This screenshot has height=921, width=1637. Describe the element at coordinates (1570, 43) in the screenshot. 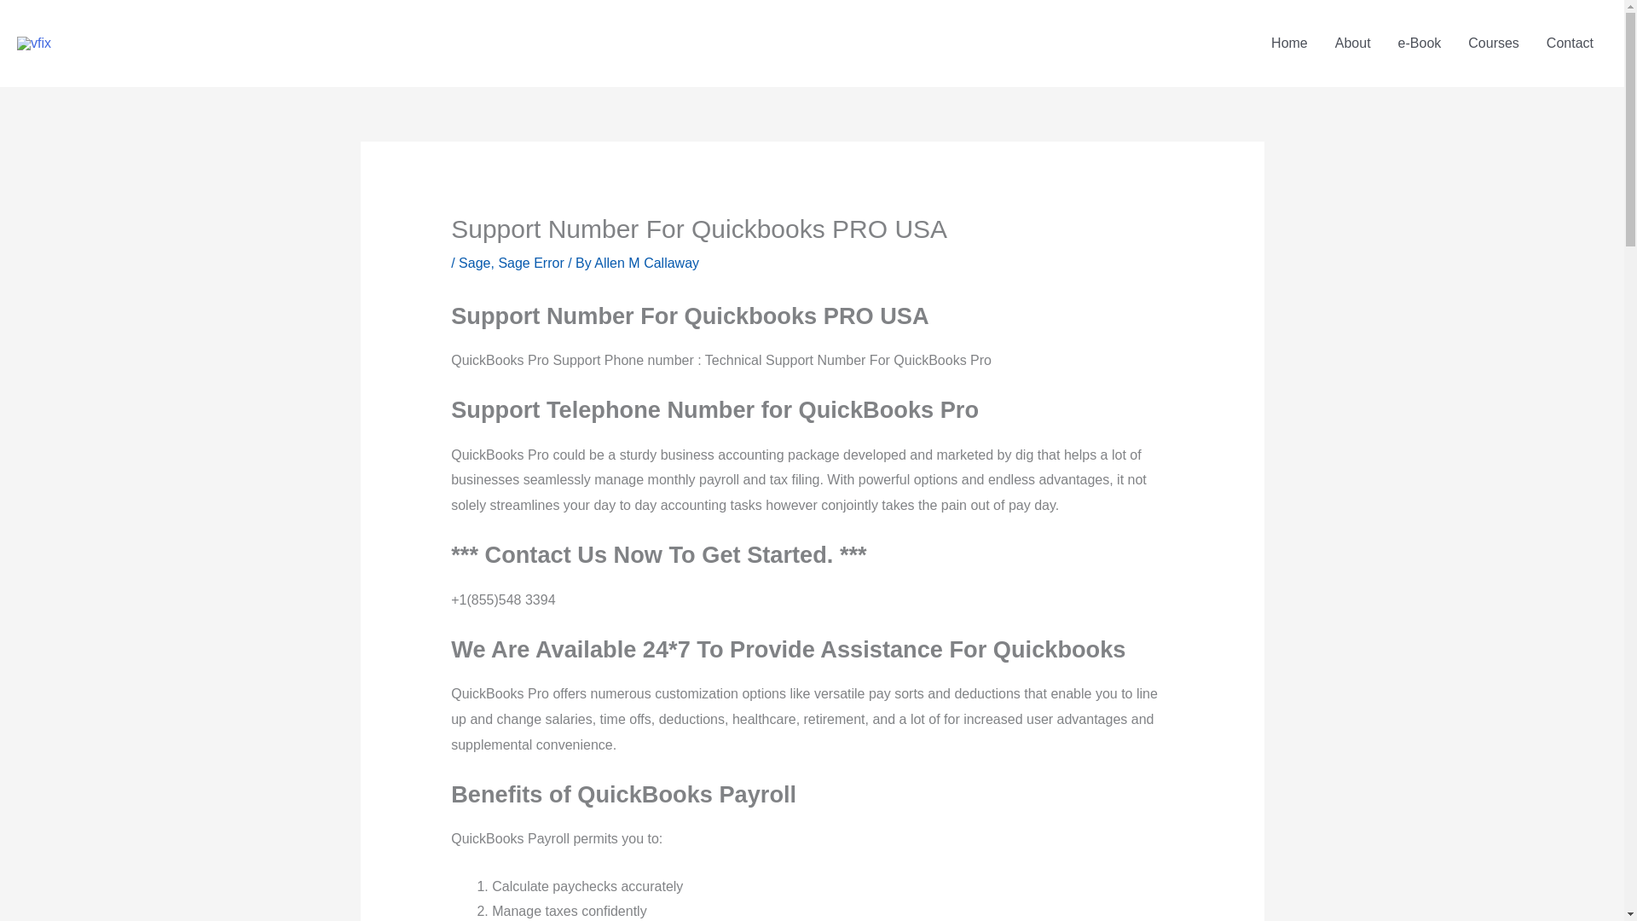

I see `Contact` at that location.